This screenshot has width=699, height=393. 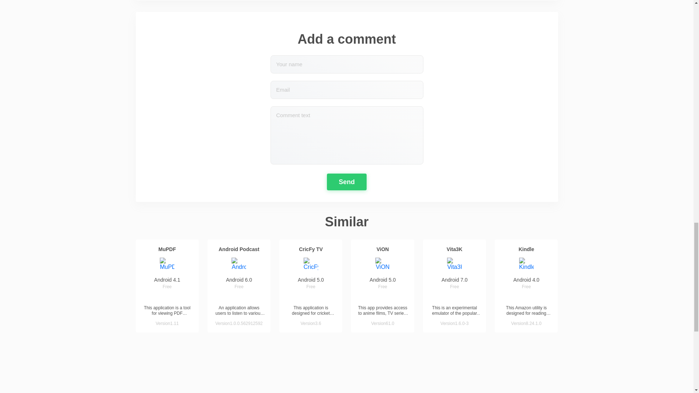 What do you see at coordinates (246, 297) in the screenshot?
I see `4` at bounding box center [246, 297].